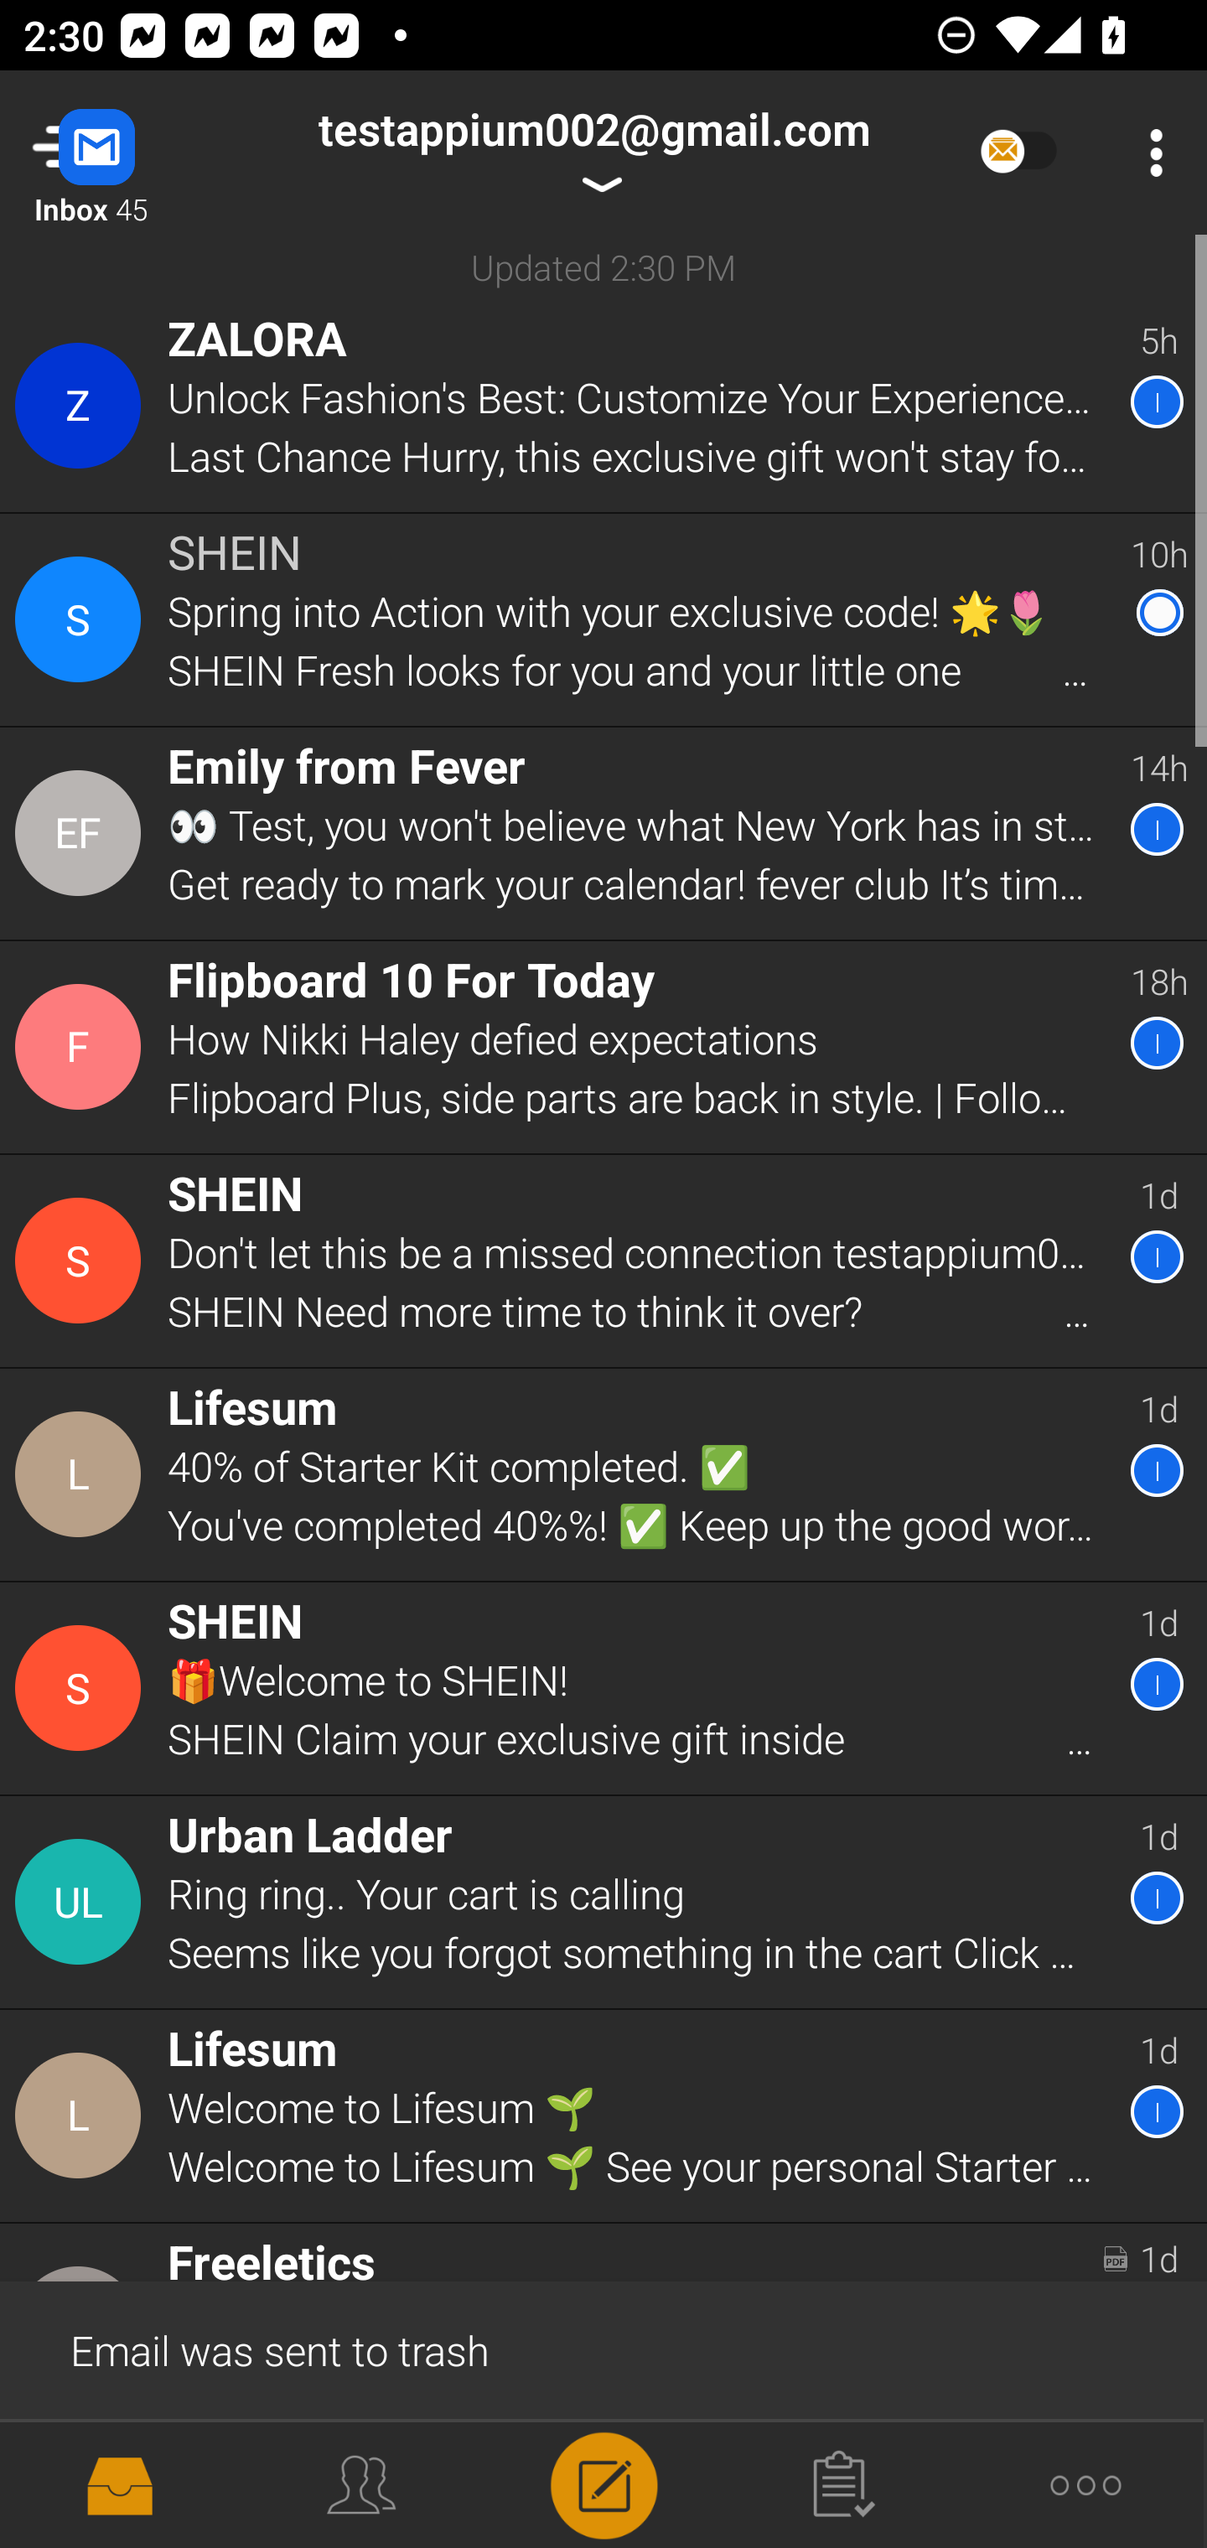 Image resolution: width=1207 pixels, height=2548 pixels. I want to click on Contact Details, so click(82, 1047).